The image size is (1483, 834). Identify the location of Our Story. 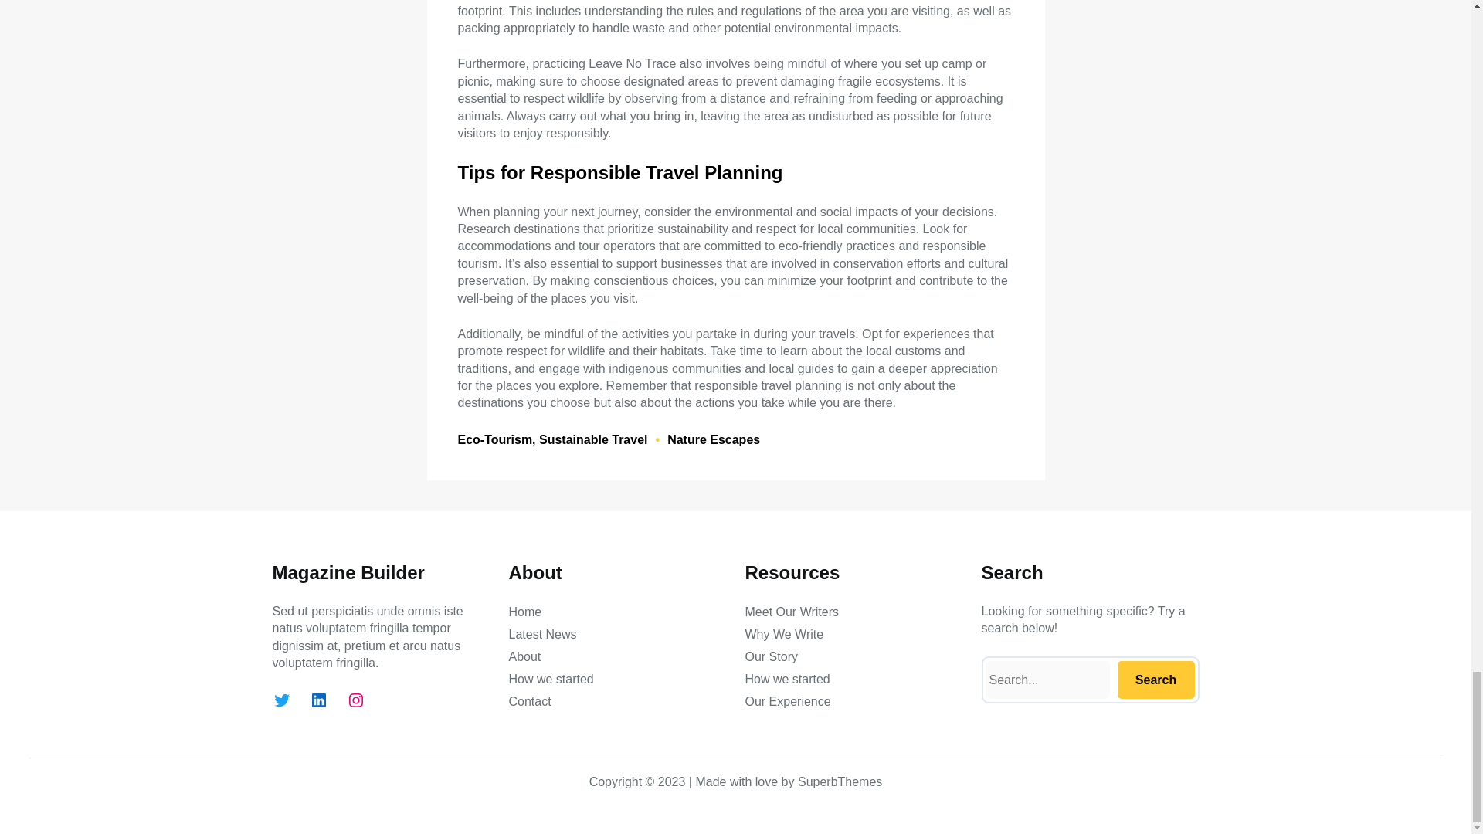
(771, 656).